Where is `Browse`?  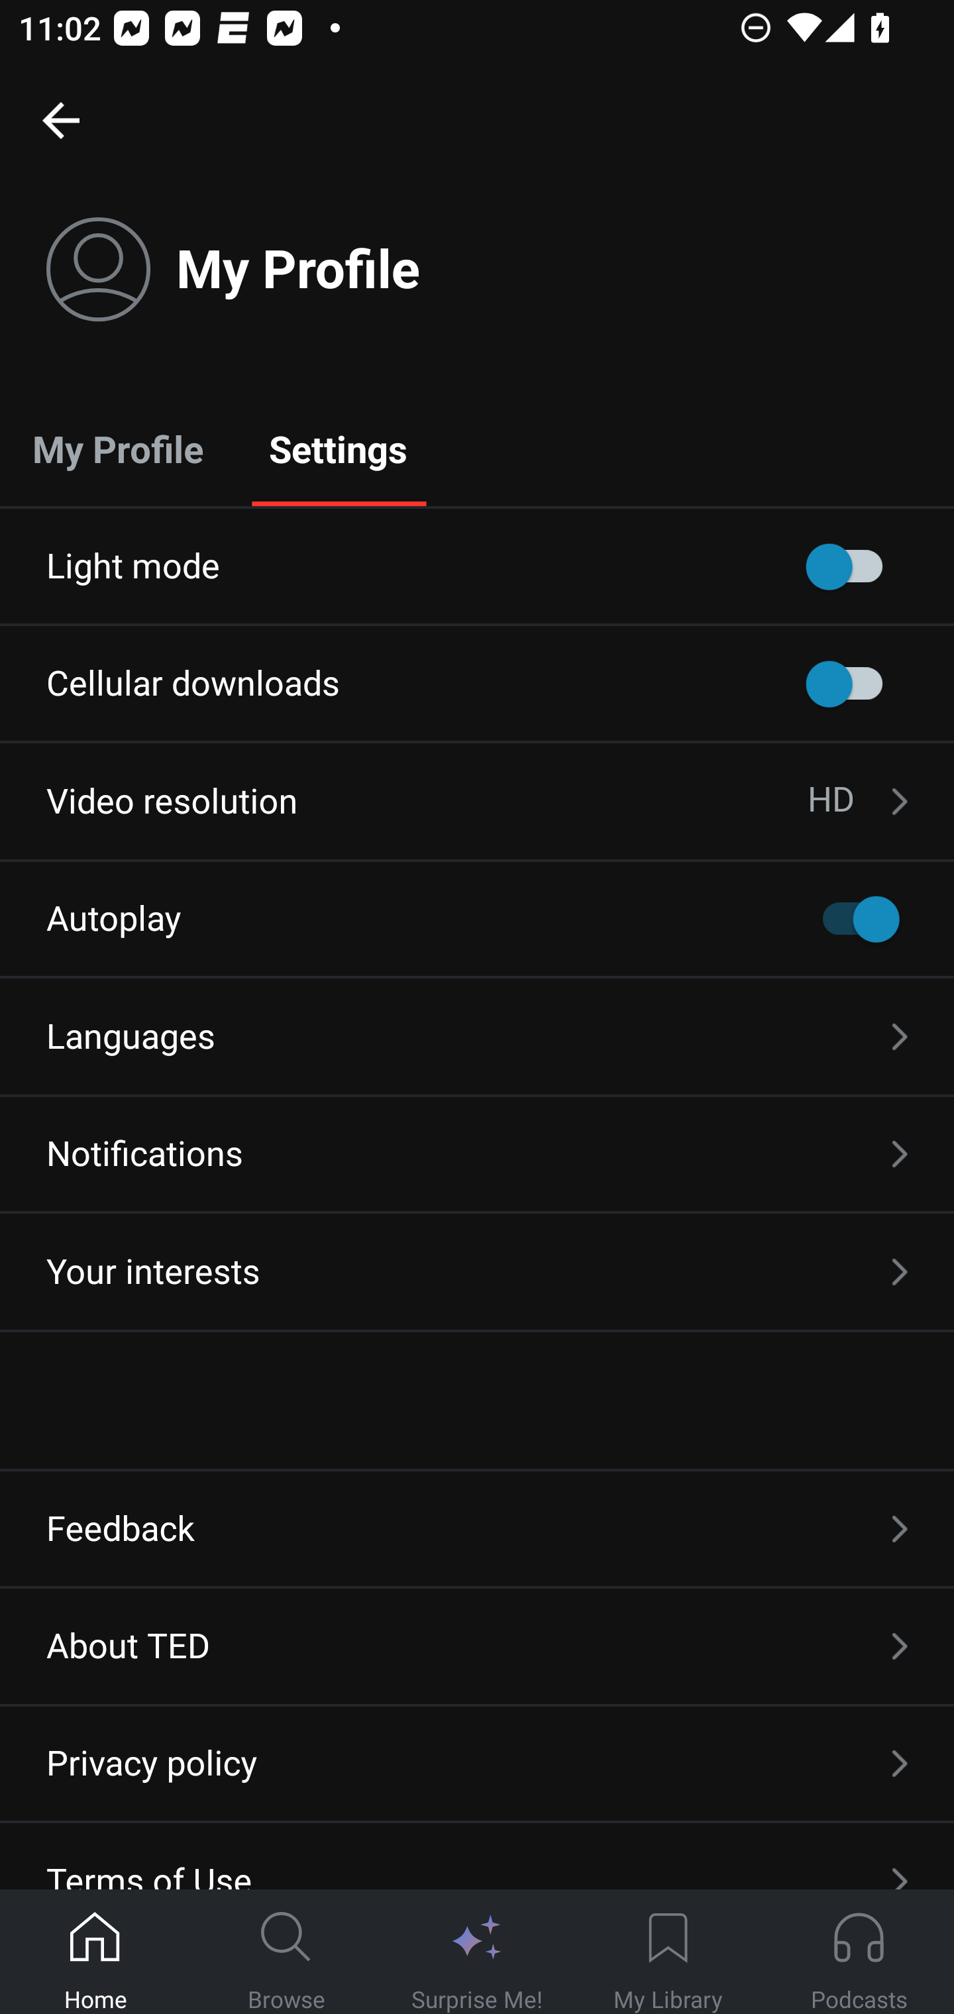 Browse is located at coordinates (286, 1952).